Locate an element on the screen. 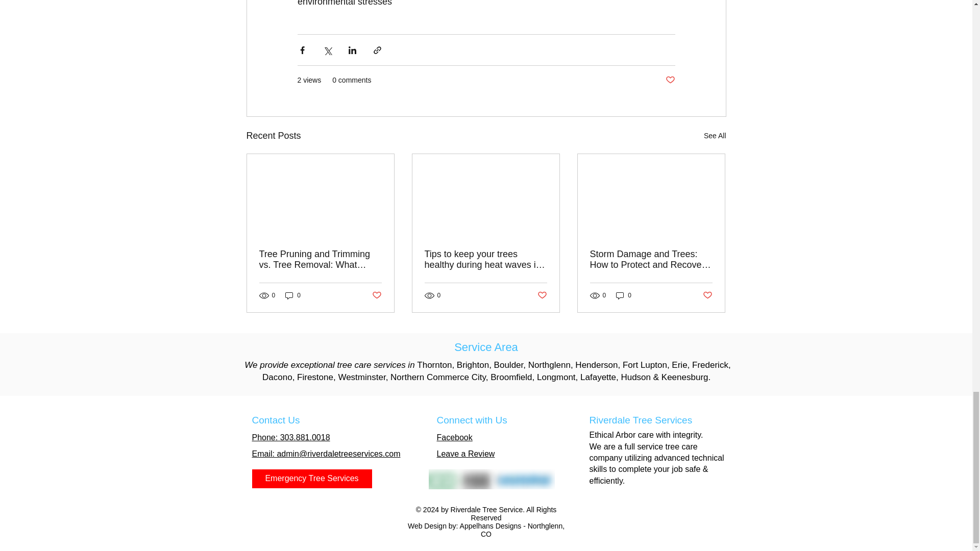 Image resolution: width=980 pixels, height=551 pixels. See All is located at coordinates (715, 136).